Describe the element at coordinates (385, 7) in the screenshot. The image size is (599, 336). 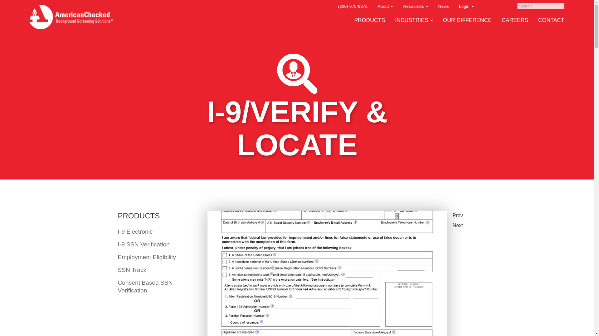
I see `About` at that location.